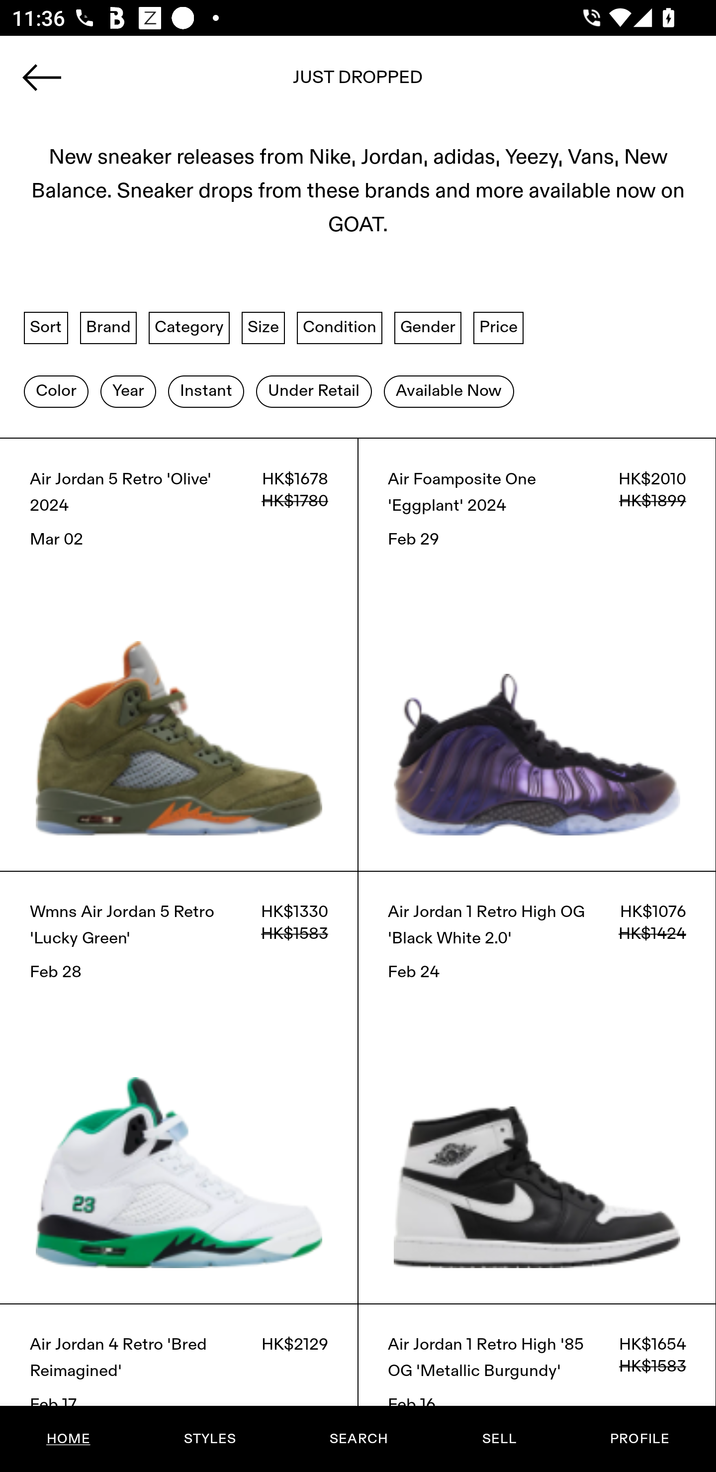 The width and height of the screenshot is (716, 1472). What do you see at coordinates (189, 327) in the screenshot?
I see `Category` at bounding box center [189, 327].